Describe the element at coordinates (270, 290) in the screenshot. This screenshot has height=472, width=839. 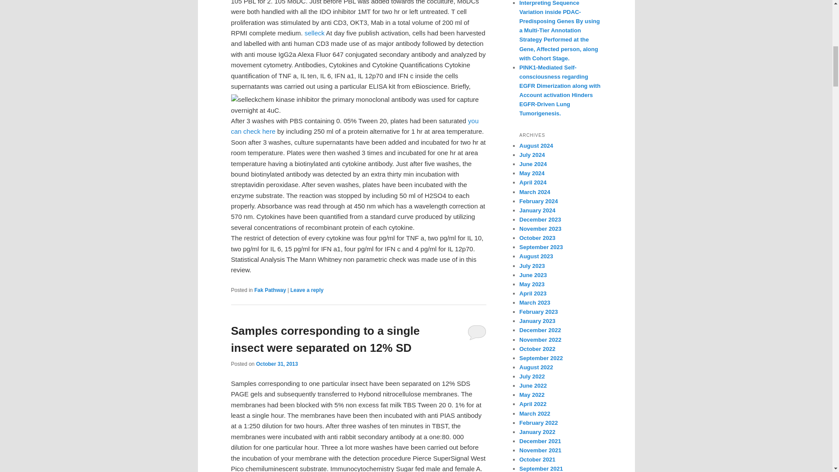
I see `Fak Pathway` at that location.